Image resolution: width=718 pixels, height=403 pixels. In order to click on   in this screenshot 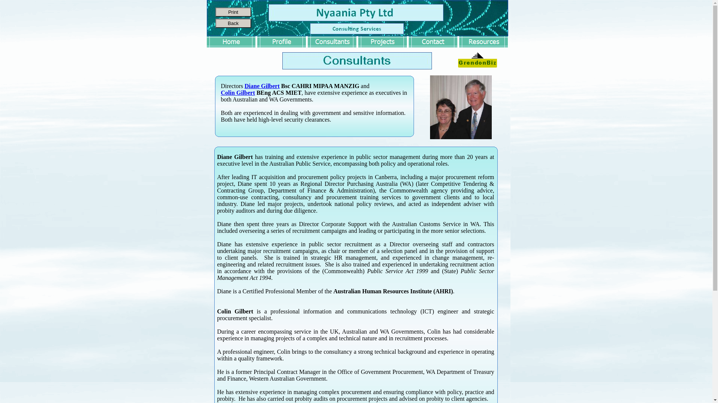, I will do `click(207, 322)`.